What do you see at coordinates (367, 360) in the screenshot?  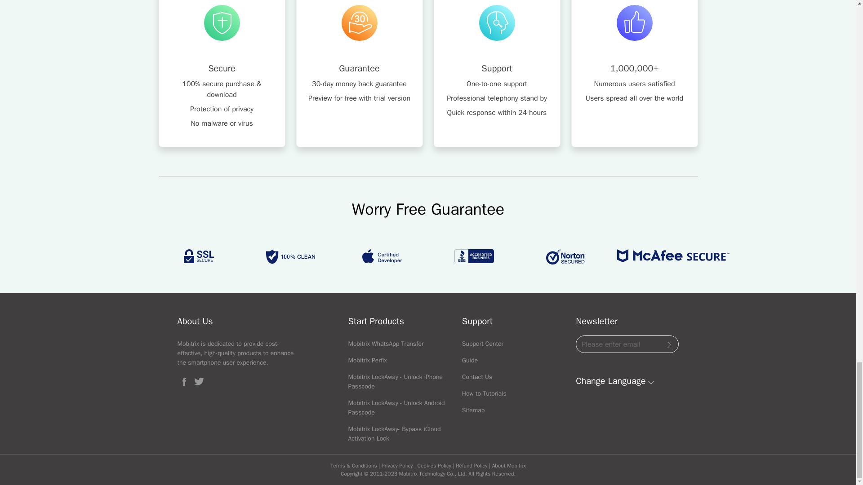 I see `Mobitrix Perfix` at bounding box center [367, 360].